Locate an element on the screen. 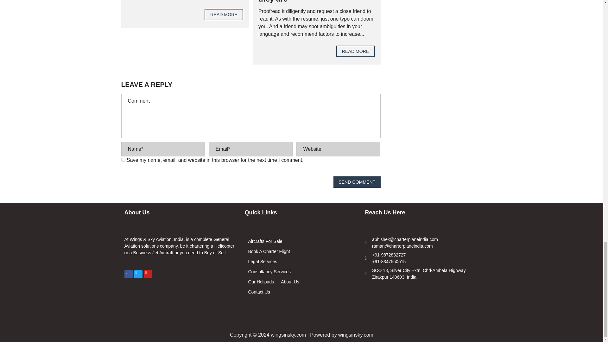 This screenshot has width=608, height=342. READ MORE is located at coordinates (224, 15).